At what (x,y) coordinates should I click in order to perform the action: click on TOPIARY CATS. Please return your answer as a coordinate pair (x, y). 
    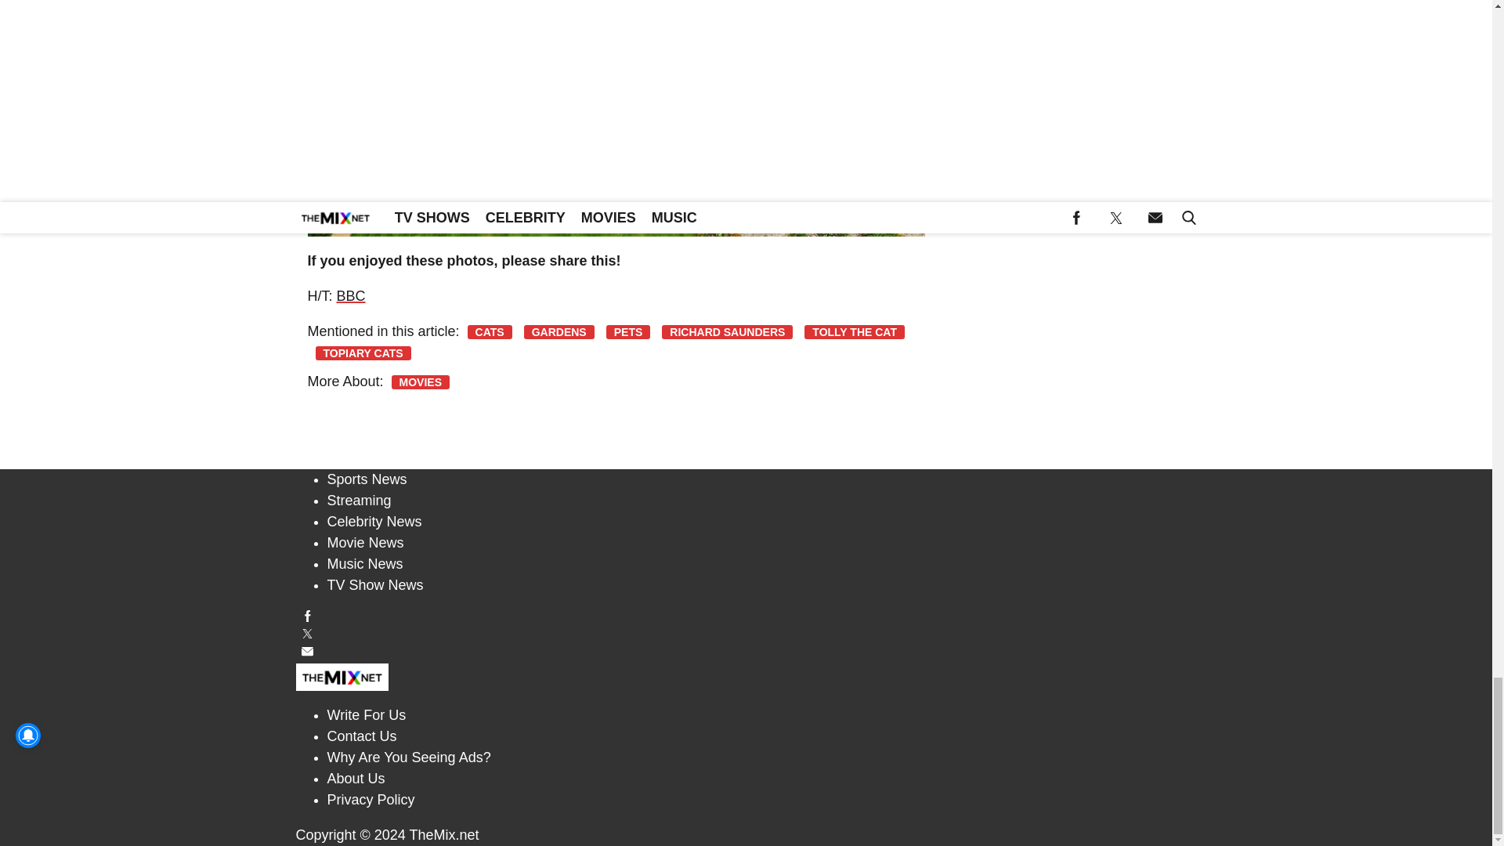
    Looking at the image, I should click on (362, 352).